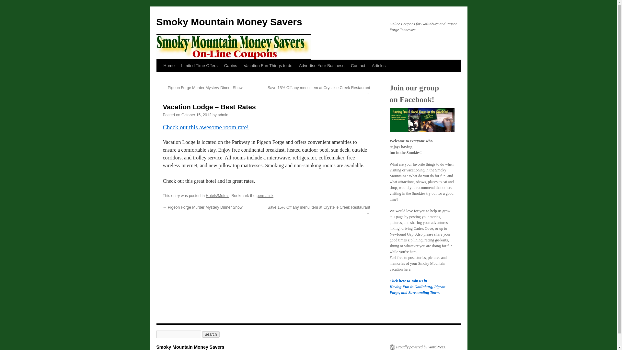 This screenshot has width=622, height=350. What do you see at coordinates (358, 65) in the screenshot?
I see `Contact` at bounding box center [358, 65].